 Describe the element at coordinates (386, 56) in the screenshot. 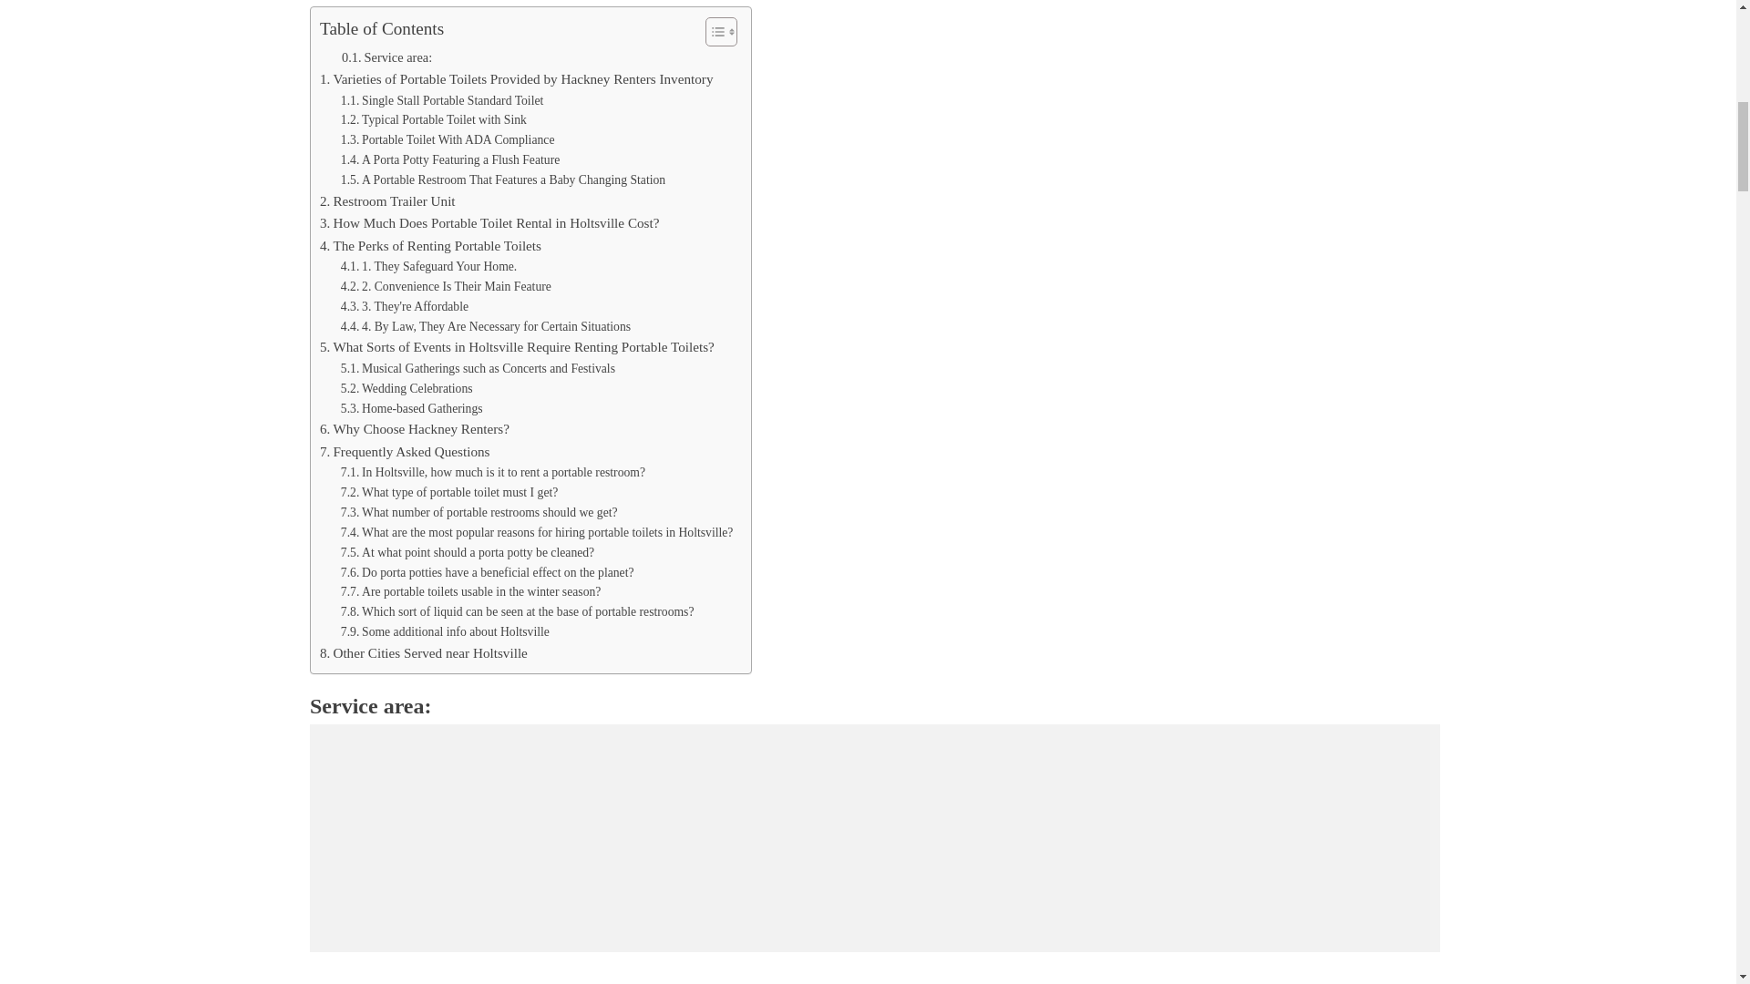

I see `Service area:` at that location.